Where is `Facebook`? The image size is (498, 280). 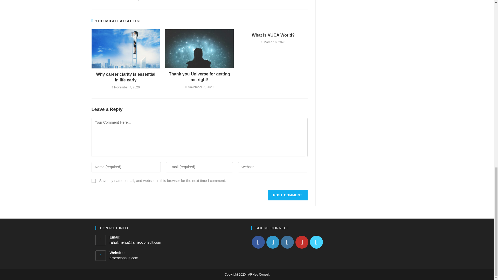 Facebook is located at coordinates (258, 242).